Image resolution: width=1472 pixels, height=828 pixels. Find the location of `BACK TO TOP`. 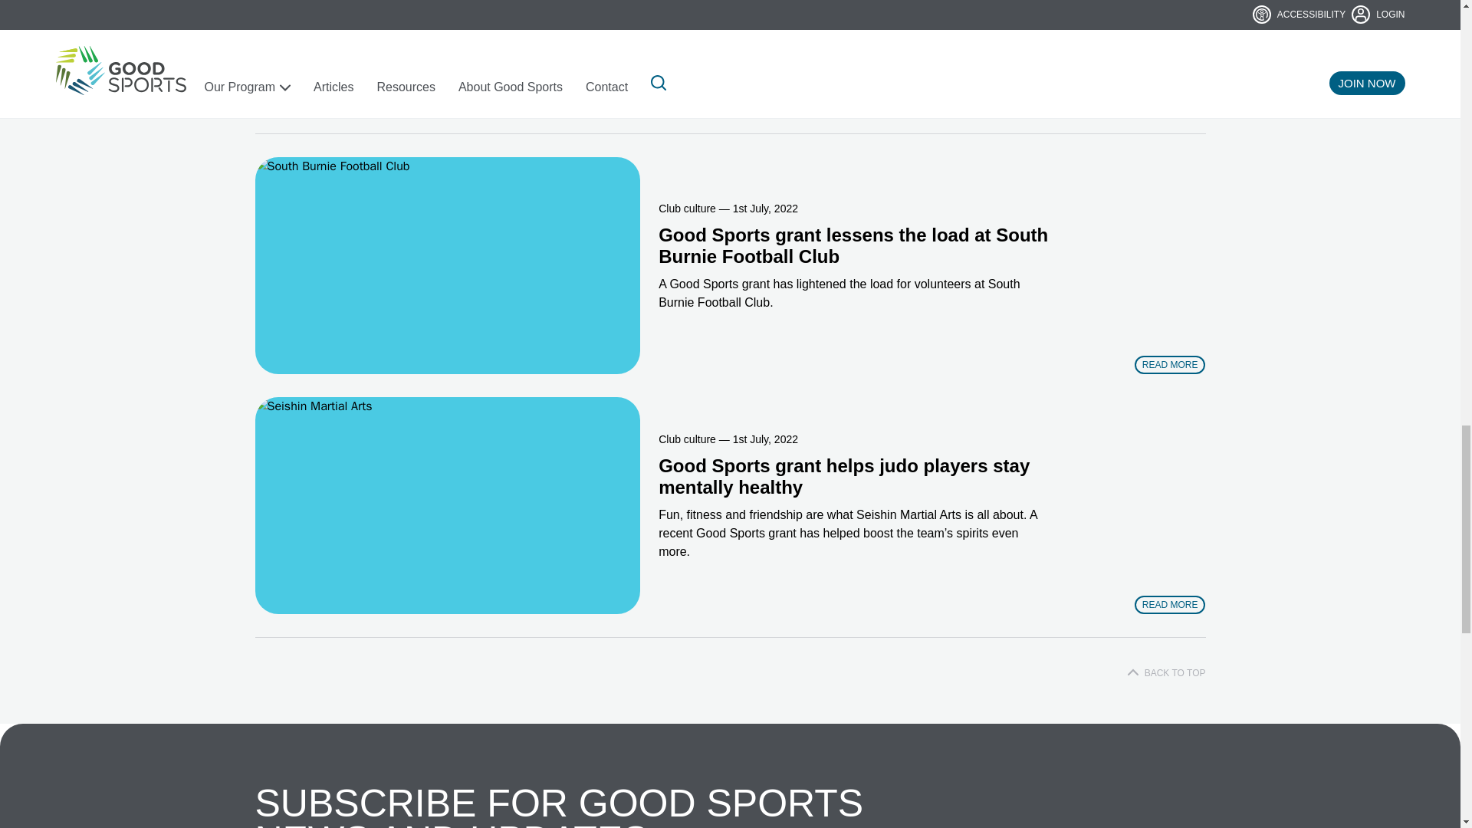

BACK TO TOP is located at coordinates (1166, 673).